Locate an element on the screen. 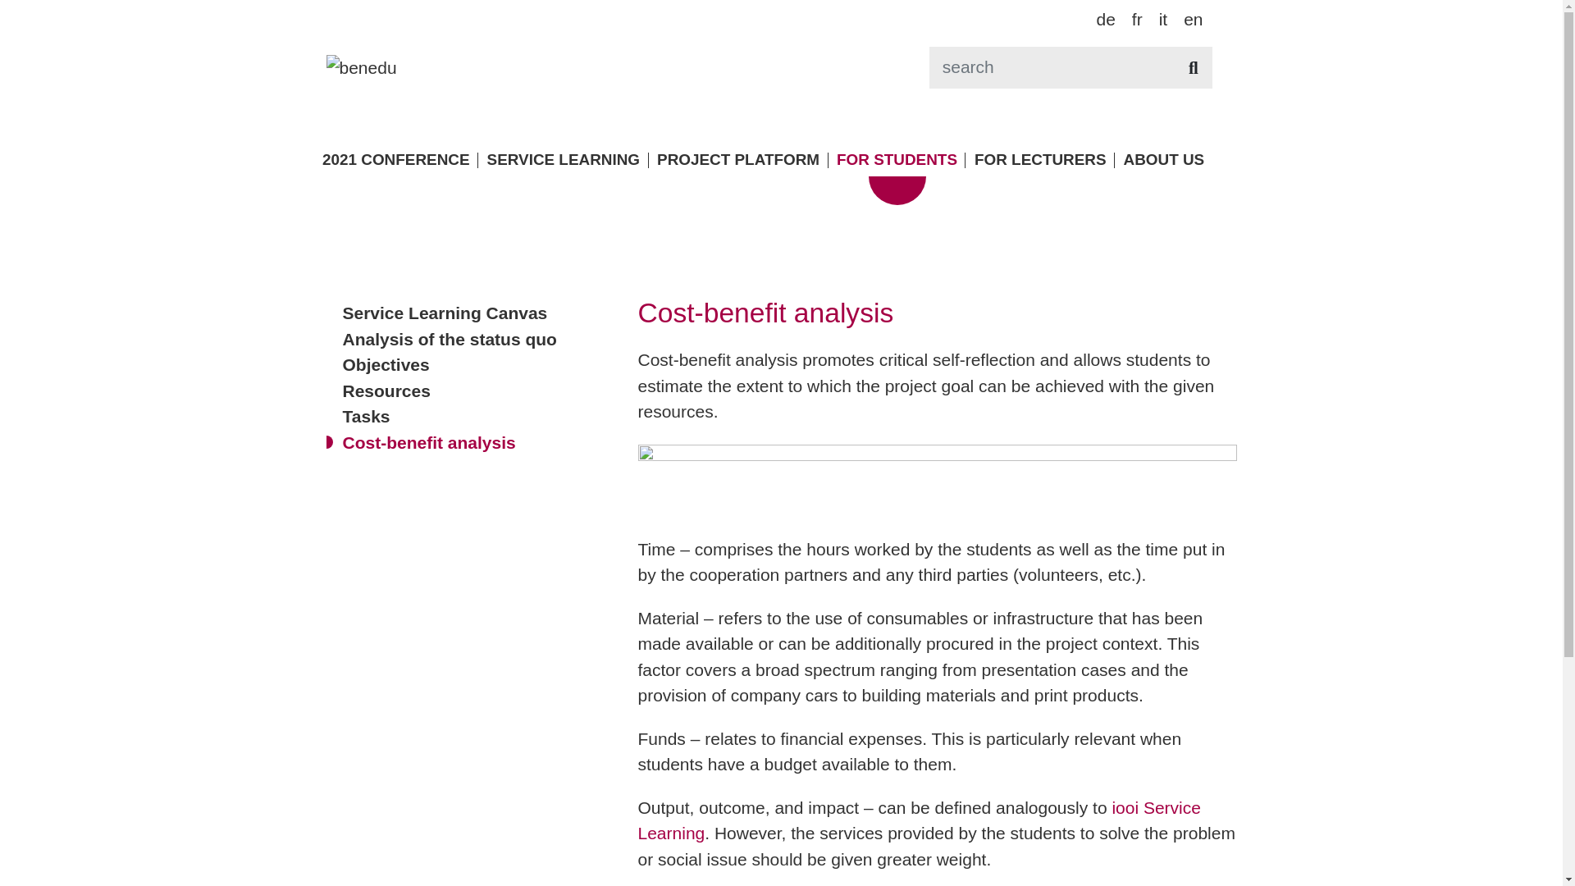 Image resolution: width=1575 pixels, height=886 pixels. SERVICE LEARNING is located at coordinates (564, 161).